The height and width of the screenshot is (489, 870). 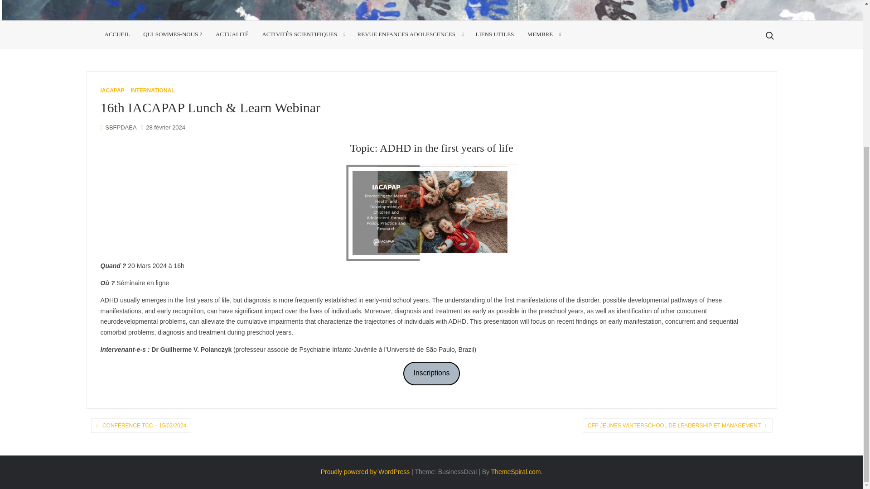 What do you see at coordinates (494, 34) in the screenshot?
I see `LIENS UTILES` at bounding box center [494, 34].